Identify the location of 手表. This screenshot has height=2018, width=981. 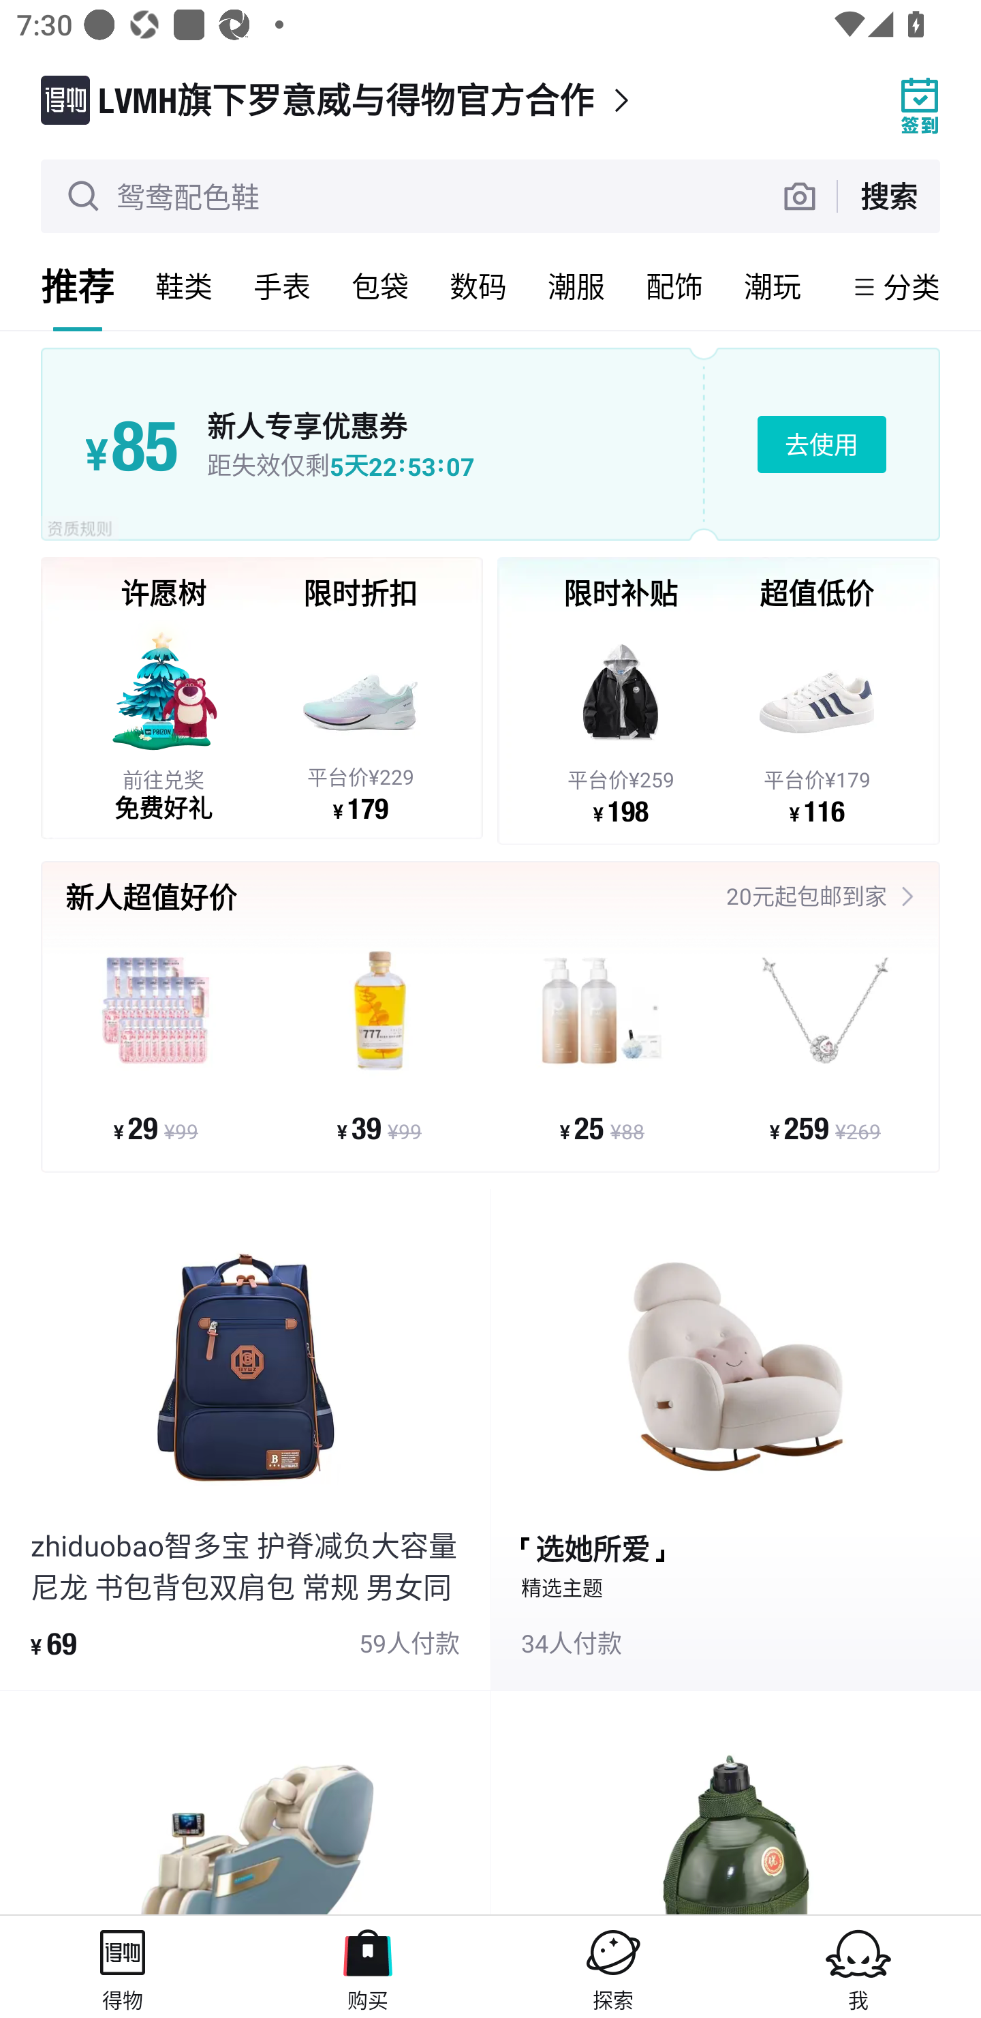
(282, 286).